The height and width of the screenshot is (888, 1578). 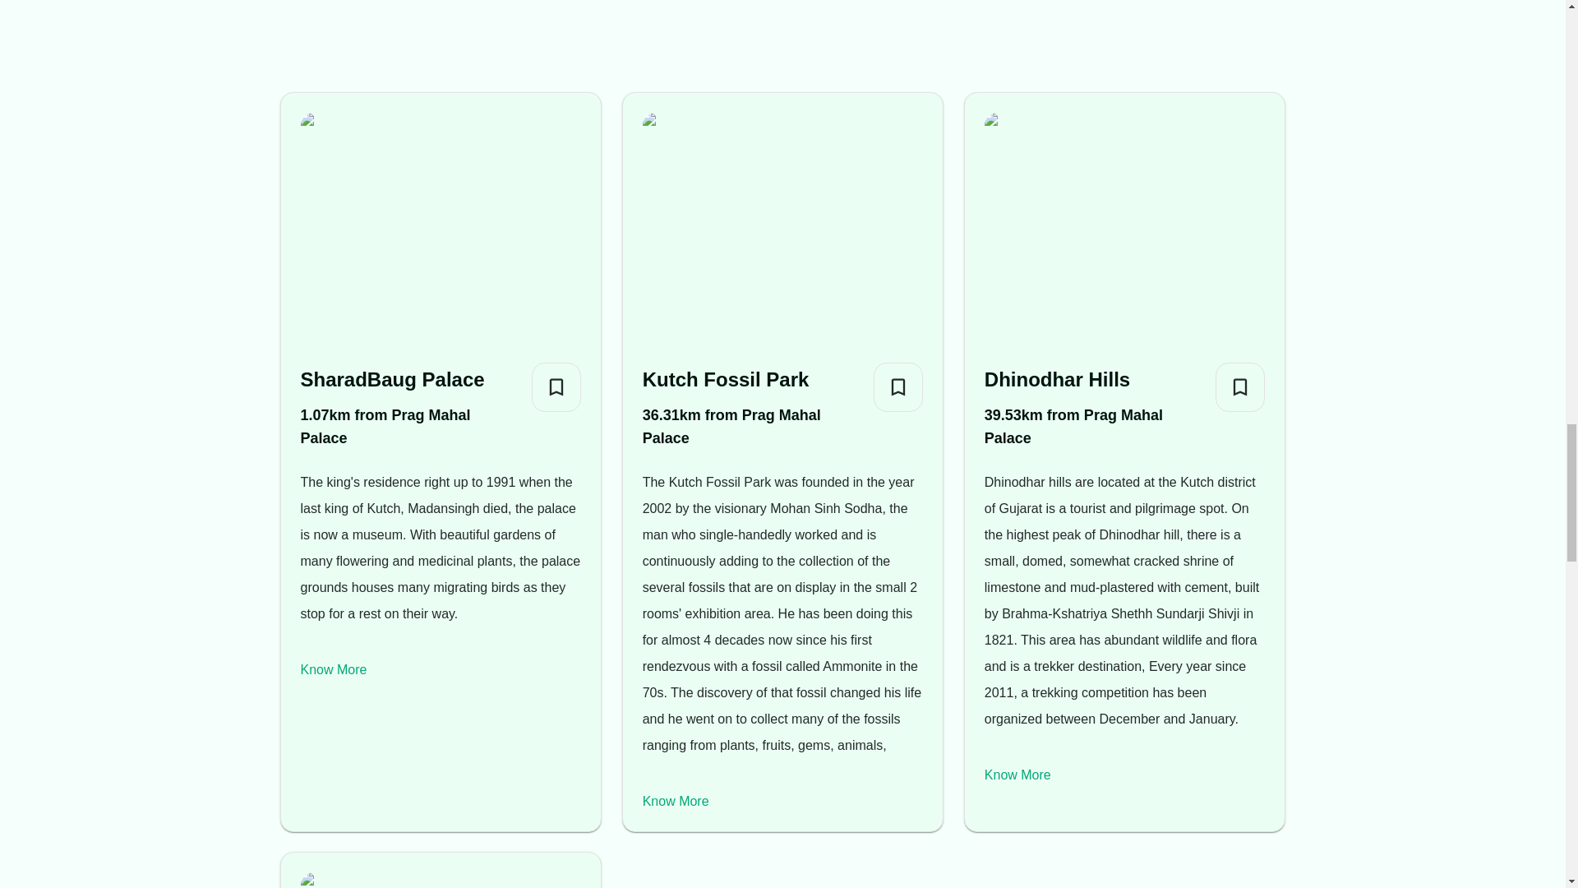 I want to click on Add to Bucket List, so click(x=556, y=386).